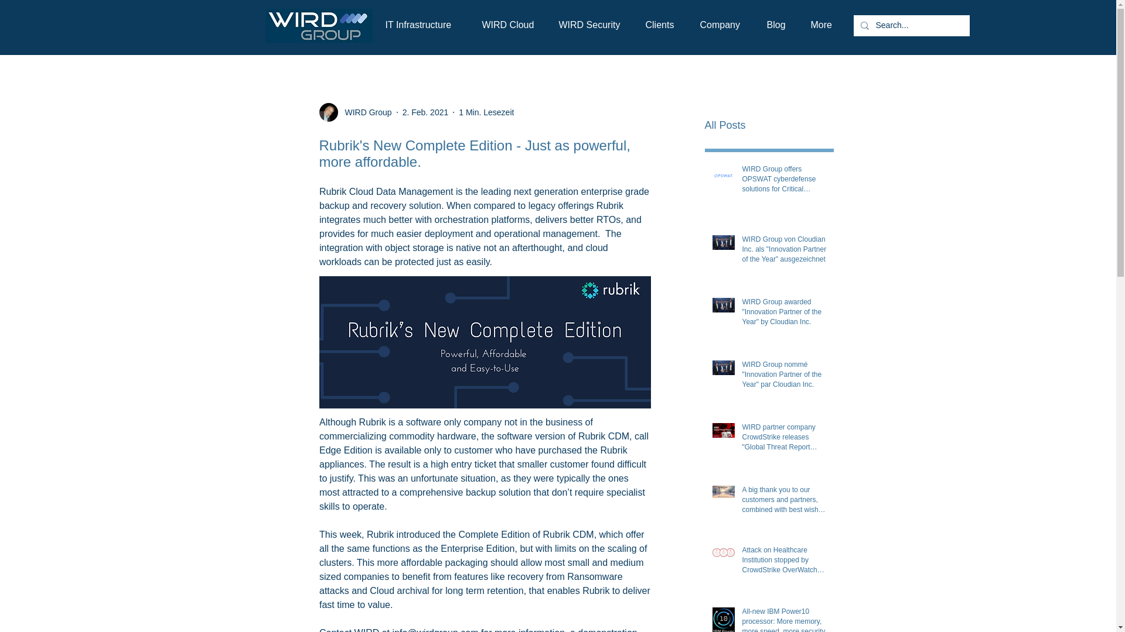  What do you see at coordinates (721, 25) in the screenshot?
I see `Company` at bounding box center [721, 25].